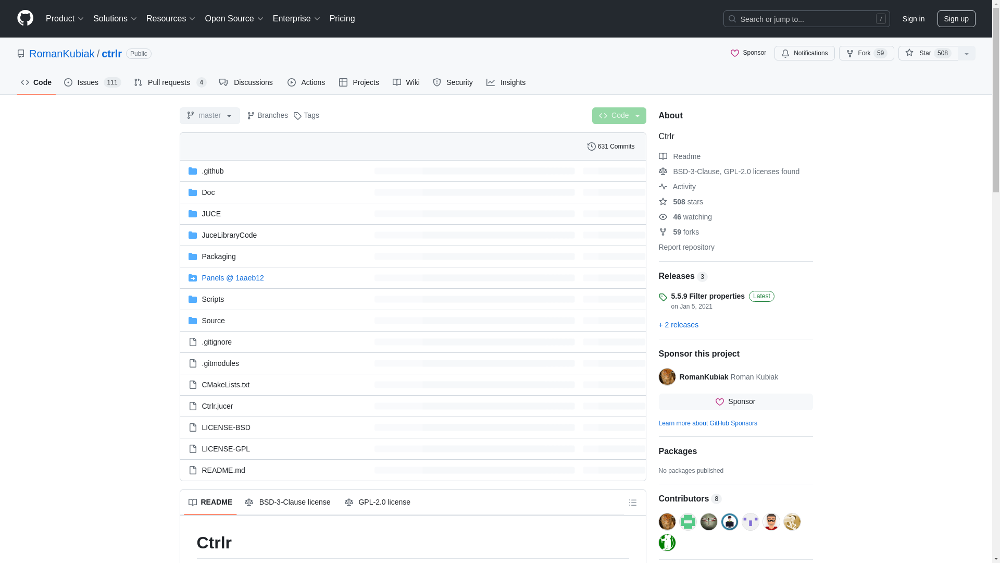 Image resolution: width=1000 pixels, height=563 pixels. What do you see at coordinates (213, 170) in the screenshot?
I see `.github` at bounding box center [213, 170].